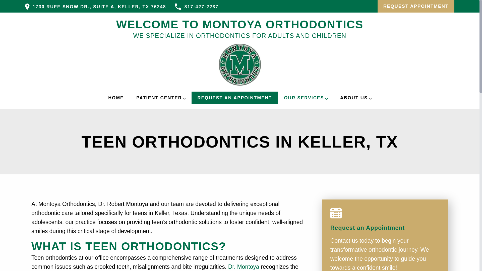 The image size is (482, 271). Describe the element at coordinates (196, 7) in the screenshot. I see `817-427-2237` at that location.